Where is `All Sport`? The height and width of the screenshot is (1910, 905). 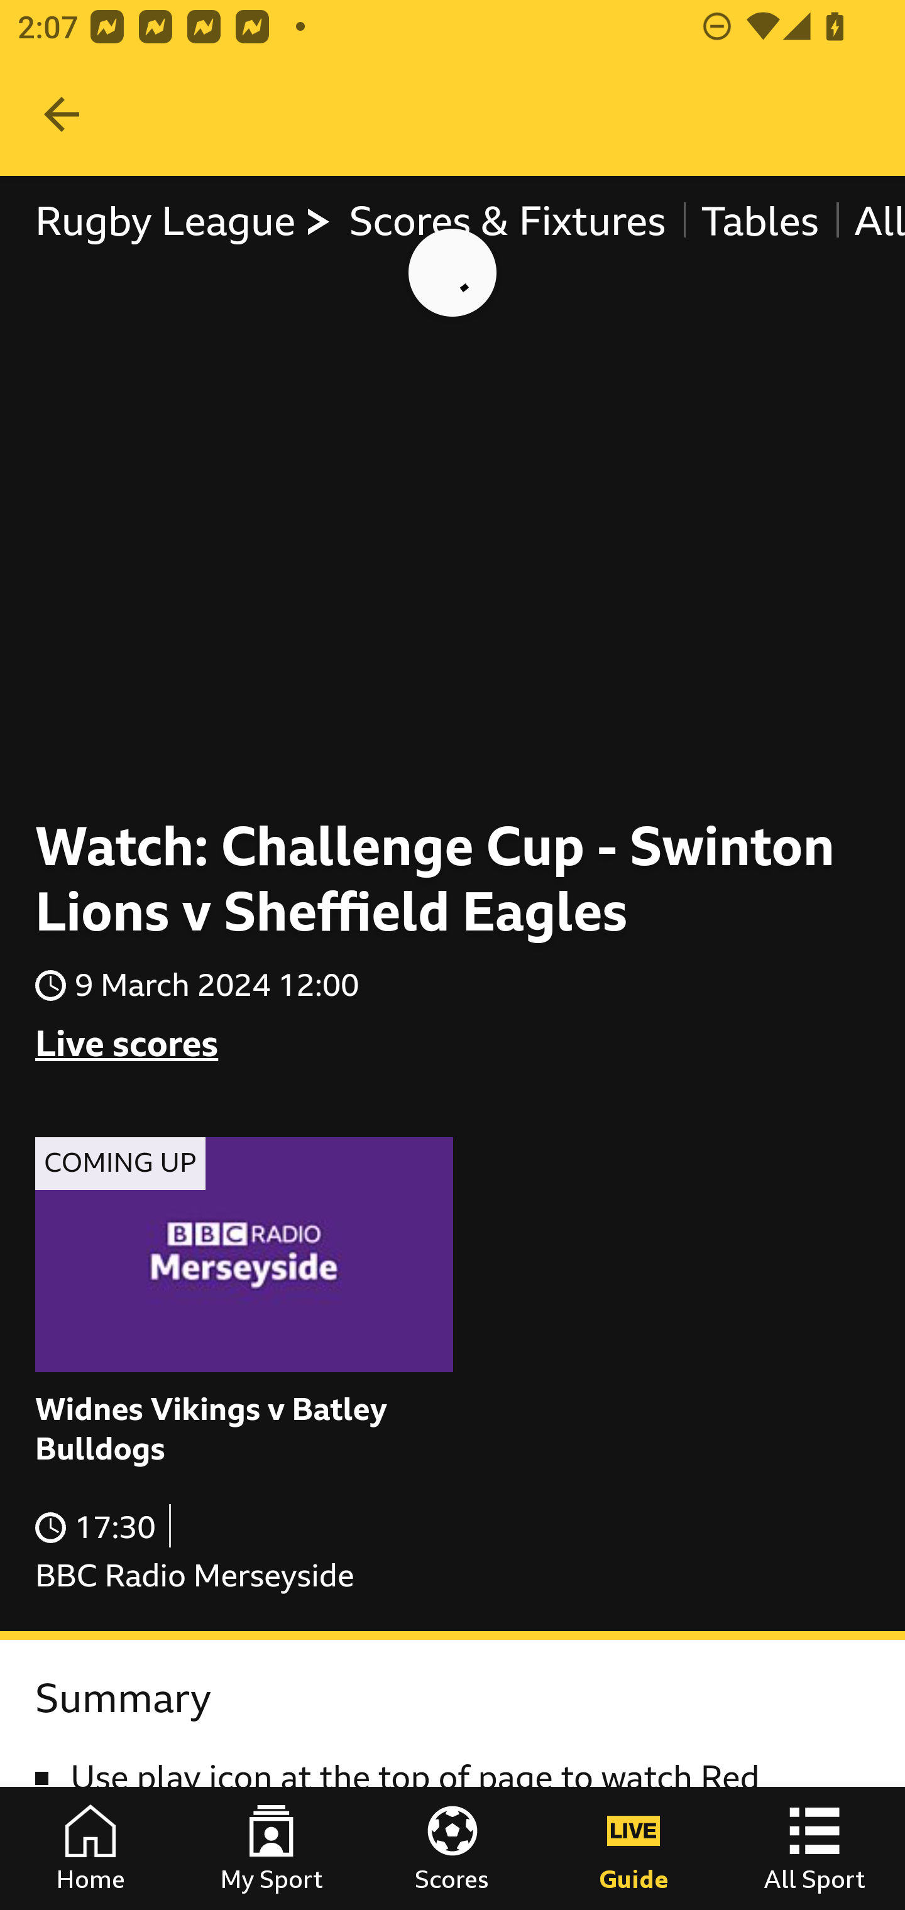 All Sport is located at coordinates (814, 1848).